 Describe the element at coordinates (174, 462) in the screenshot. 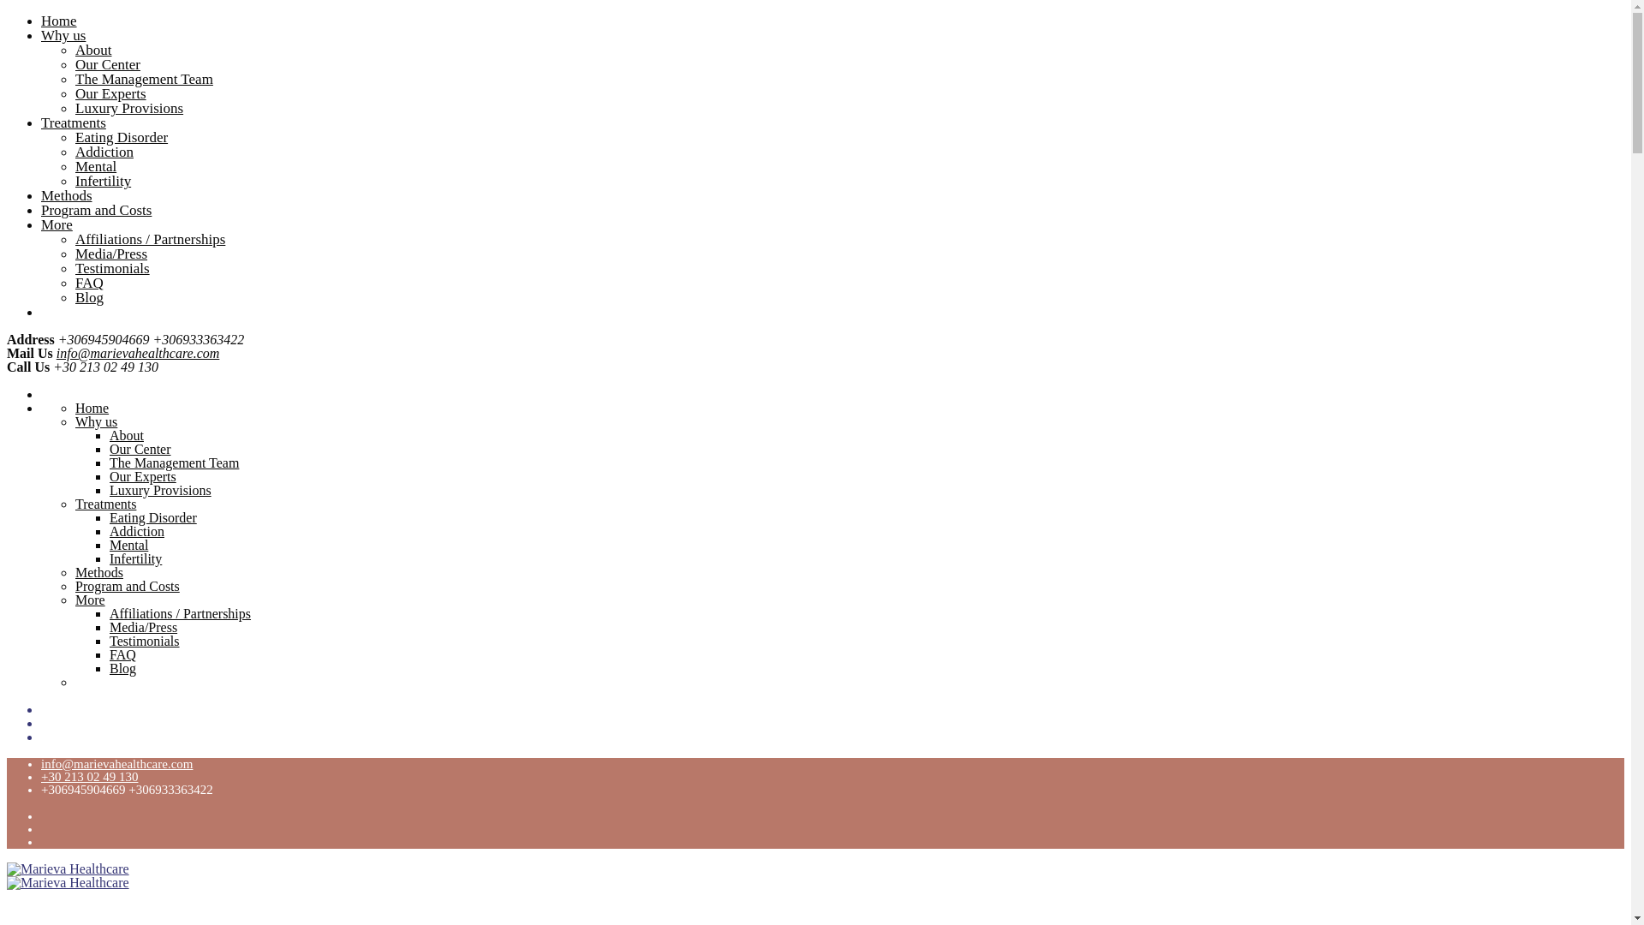

I see `The Management Team` at that location.